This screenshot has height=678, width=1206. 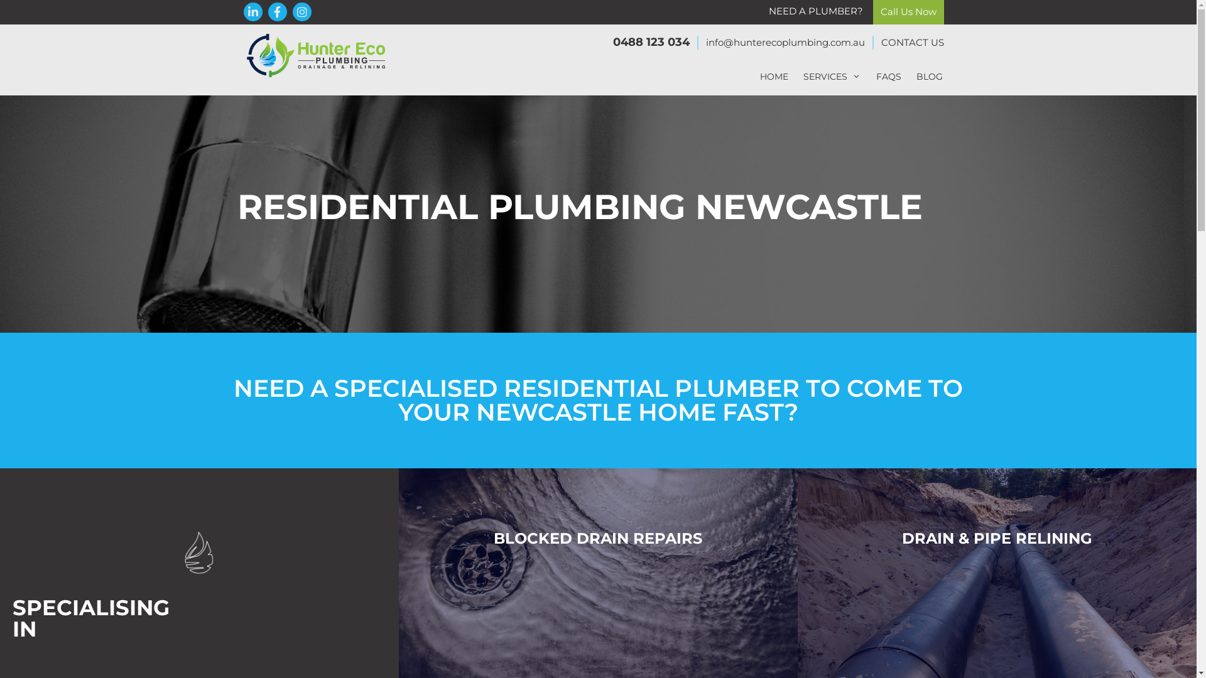 I want to click on CONTACT US, so click(x=912, y=43).